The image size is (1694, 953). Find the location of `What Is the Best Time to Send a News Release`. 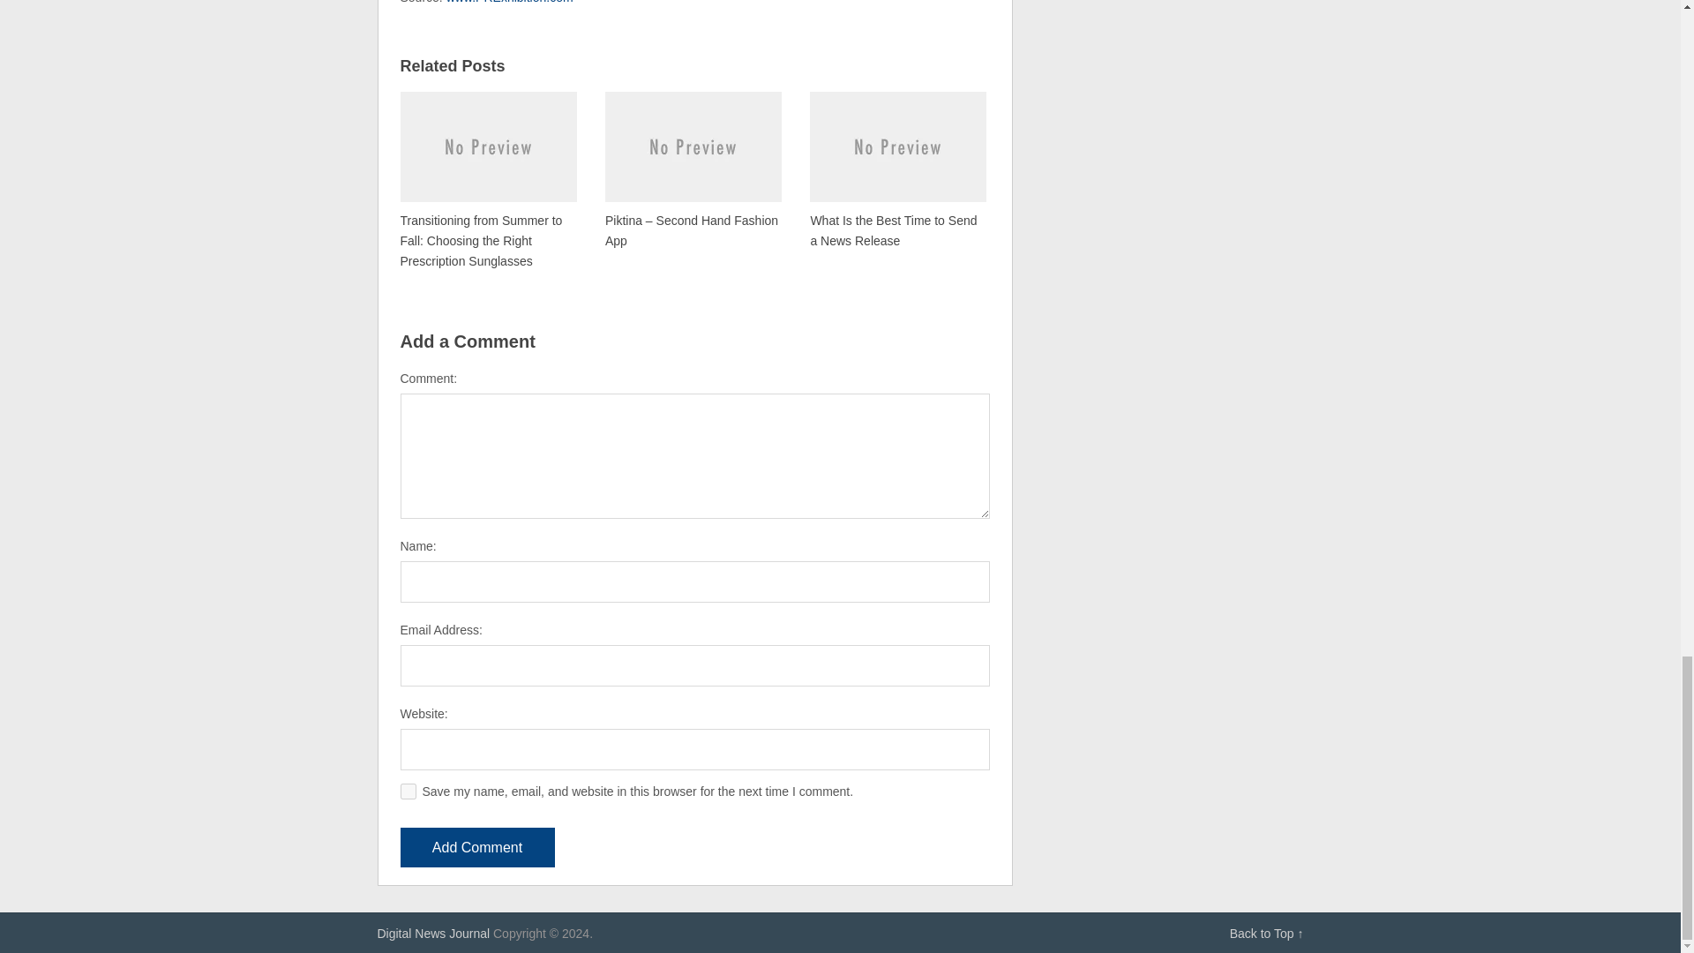

What Is the Best Time to Send a News Release is located at coordinates (897, 169).